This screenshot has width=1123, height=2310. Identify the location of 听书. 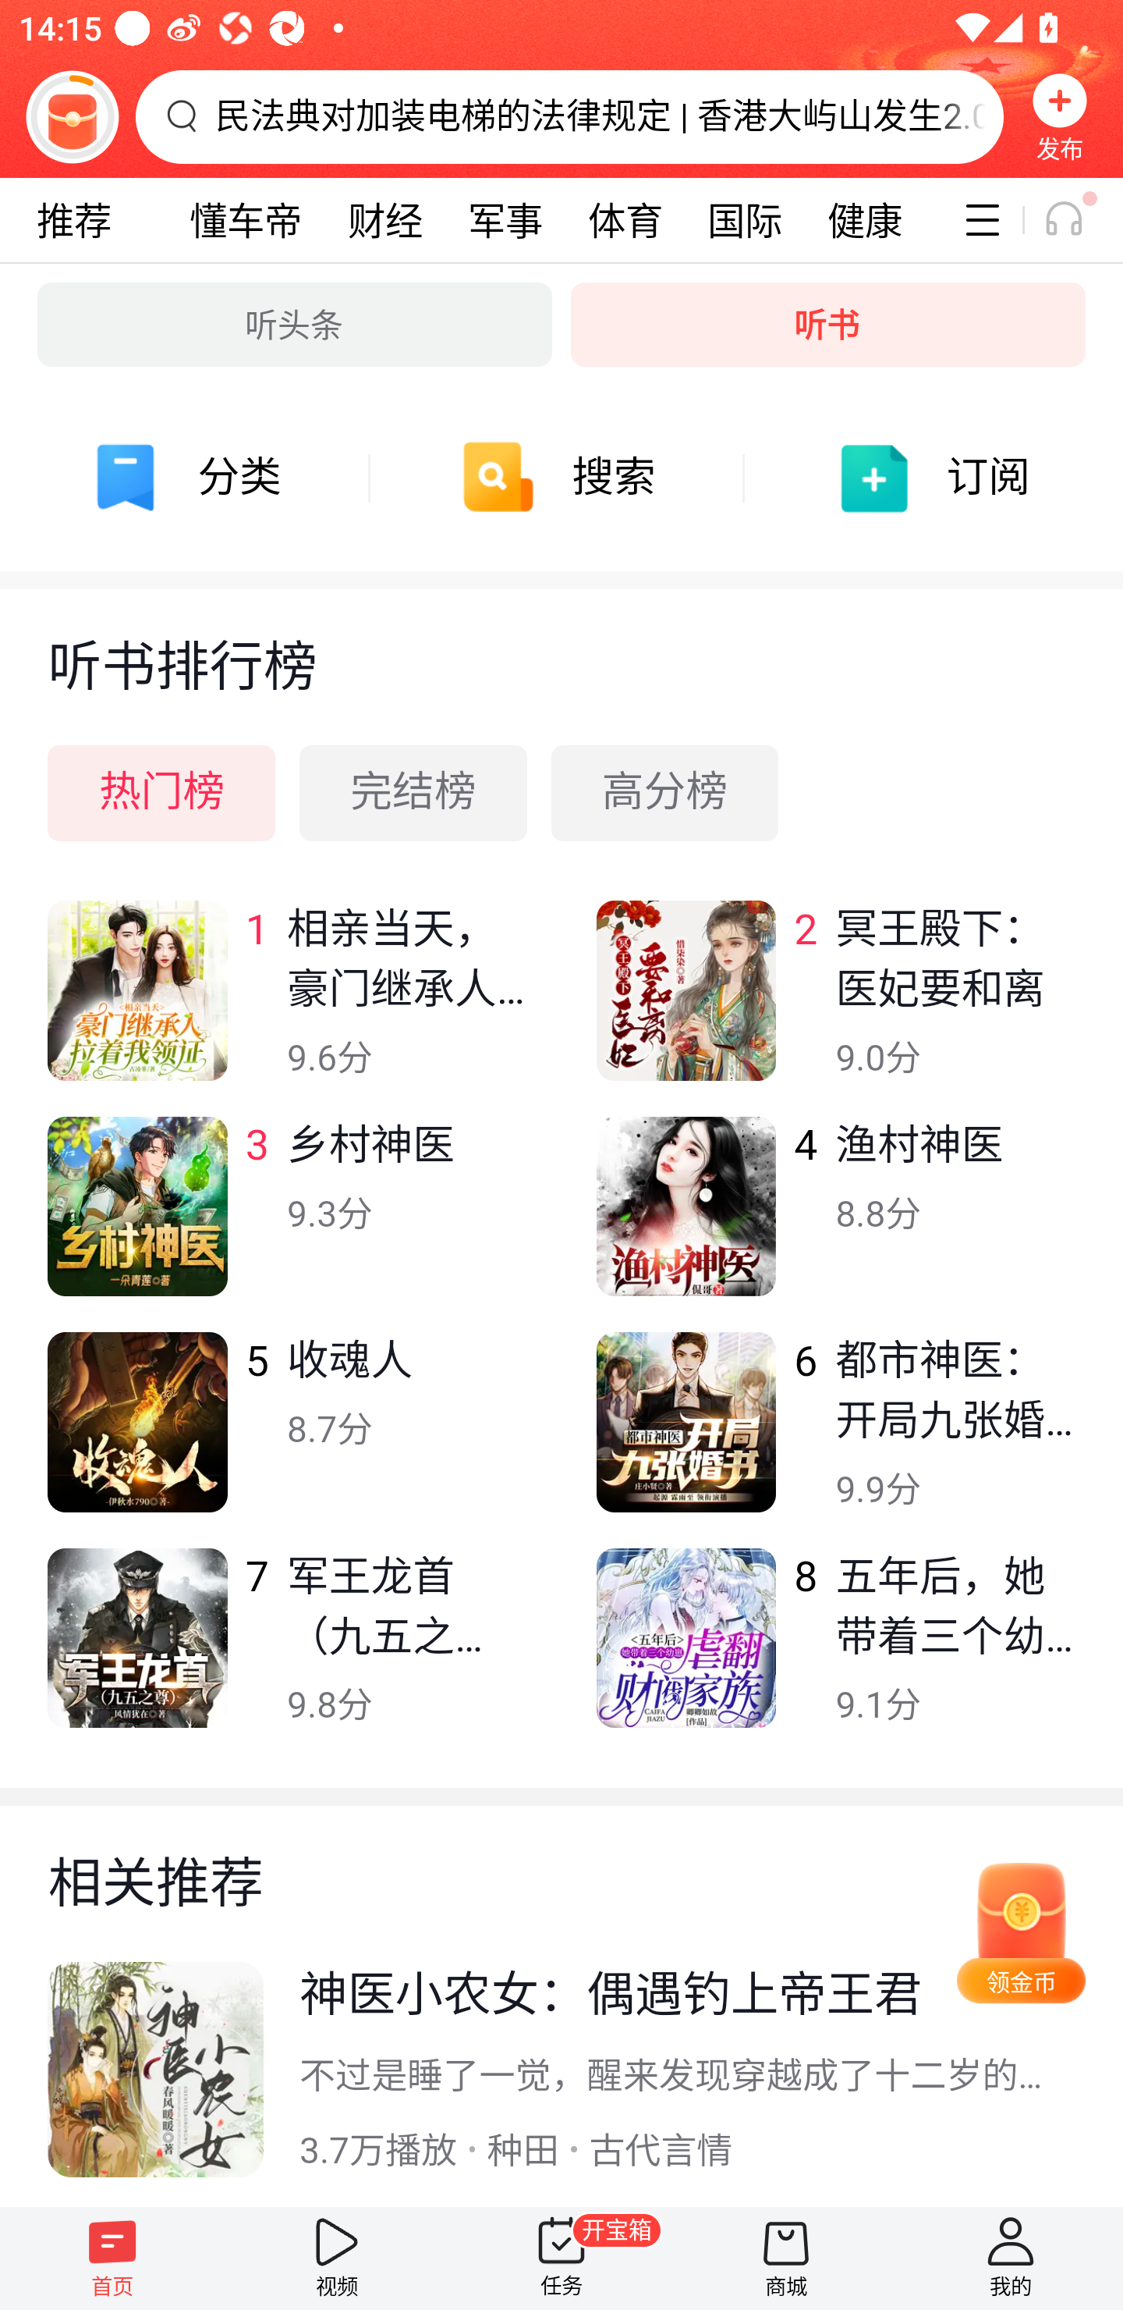
(828, 325).